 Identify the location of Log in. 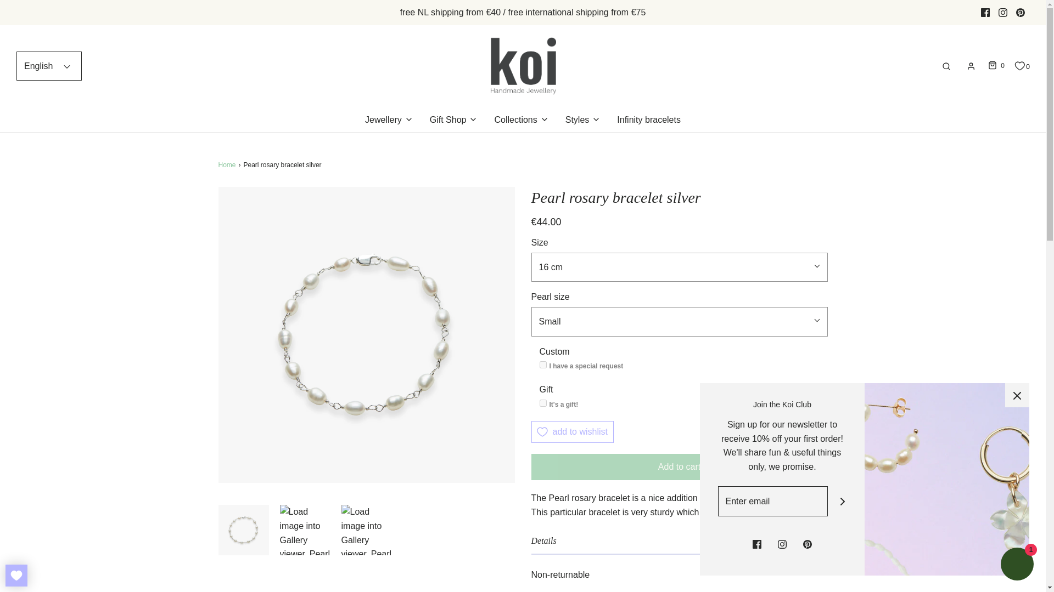
(971, 66).